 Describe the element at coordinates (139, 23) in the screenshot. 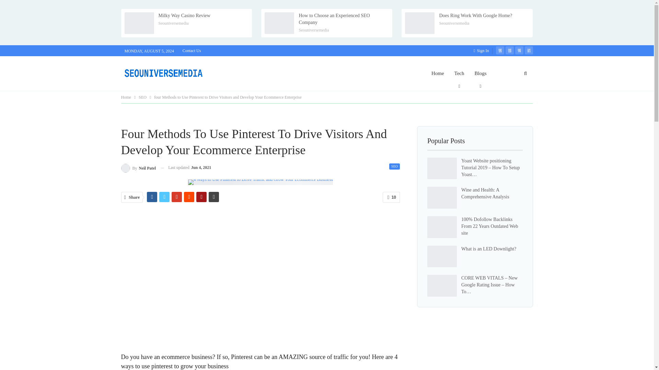

I see `Milky Way Casino Review` at that location.